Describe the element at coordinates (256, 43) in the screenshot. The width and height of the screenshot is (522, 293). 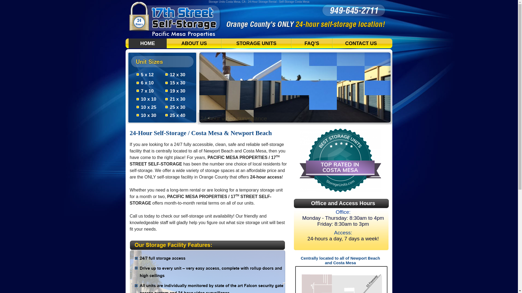
I see `STORAGE UNITS` at that location.